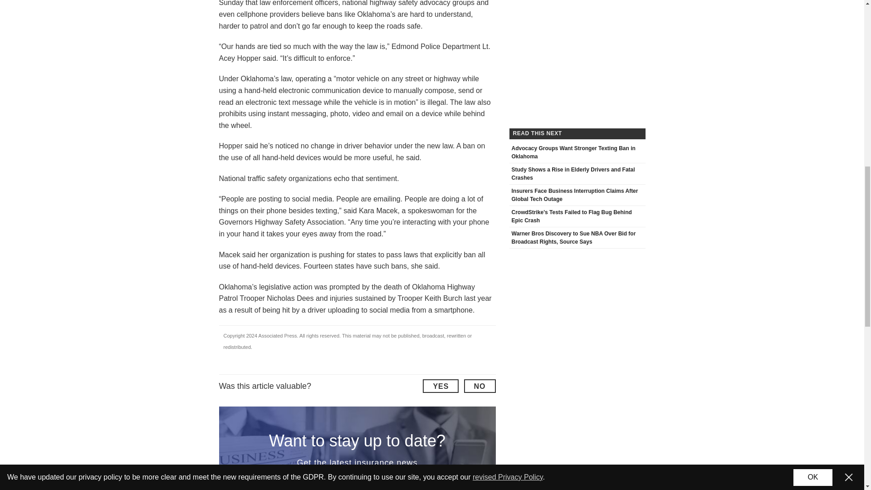 This screenshot has width=871, height=490. Describe the element at coordinates (437, 488) in the screenshot. I see `Submit` at that location.